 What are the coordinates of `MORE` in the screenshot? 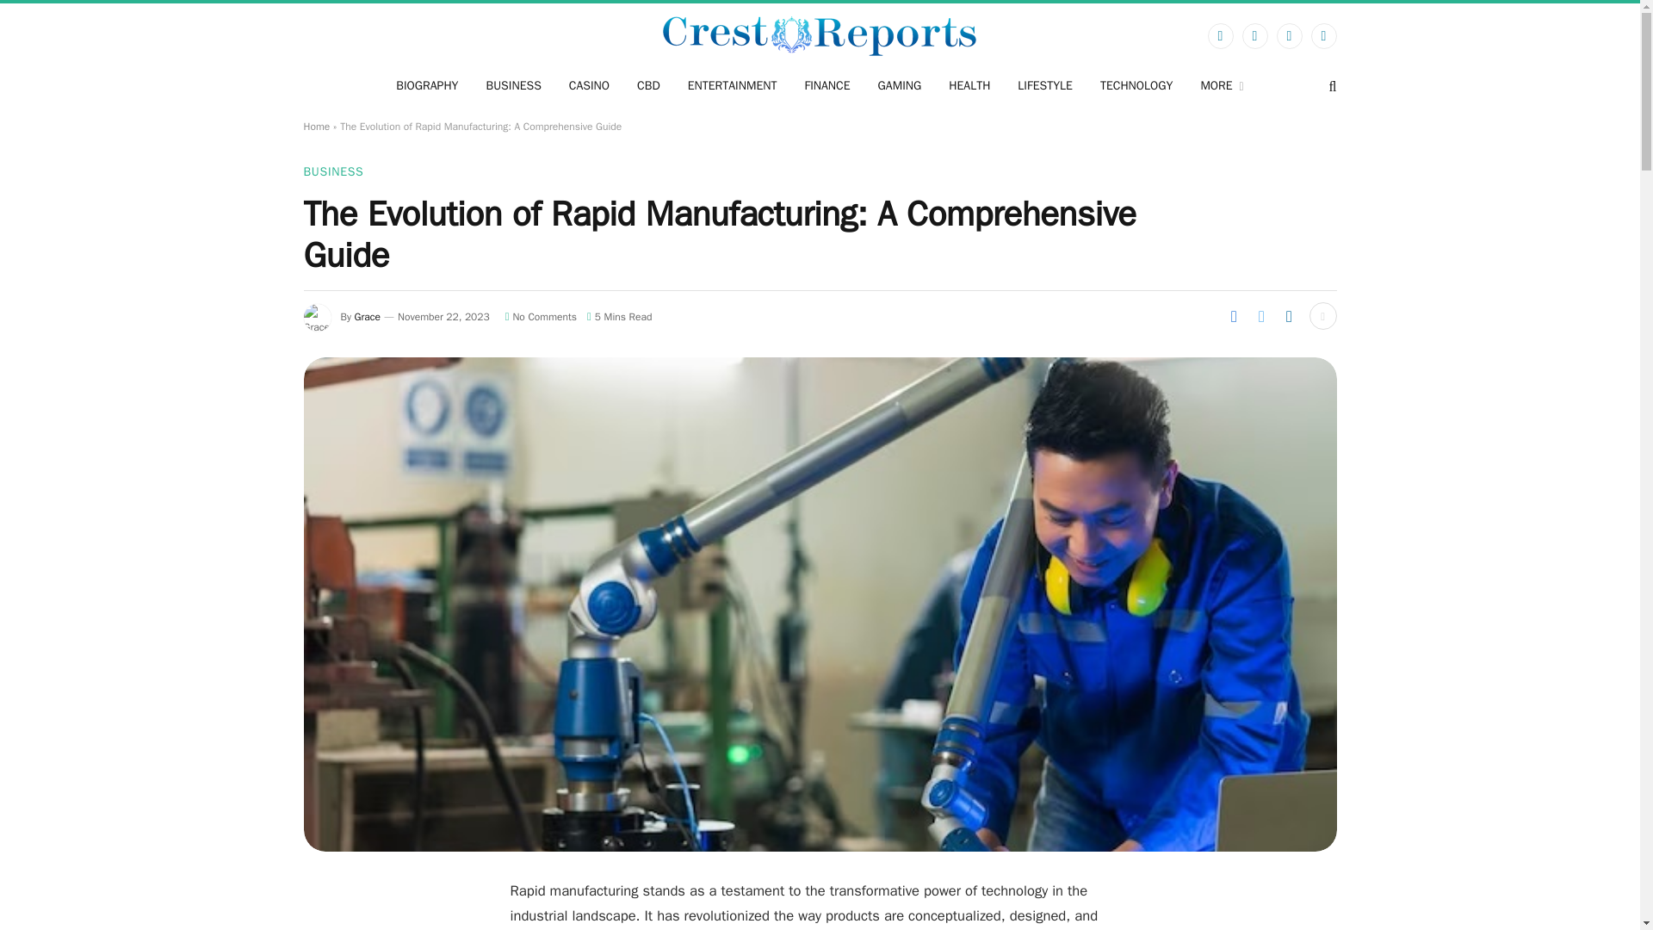 It's located at (1221, 86).